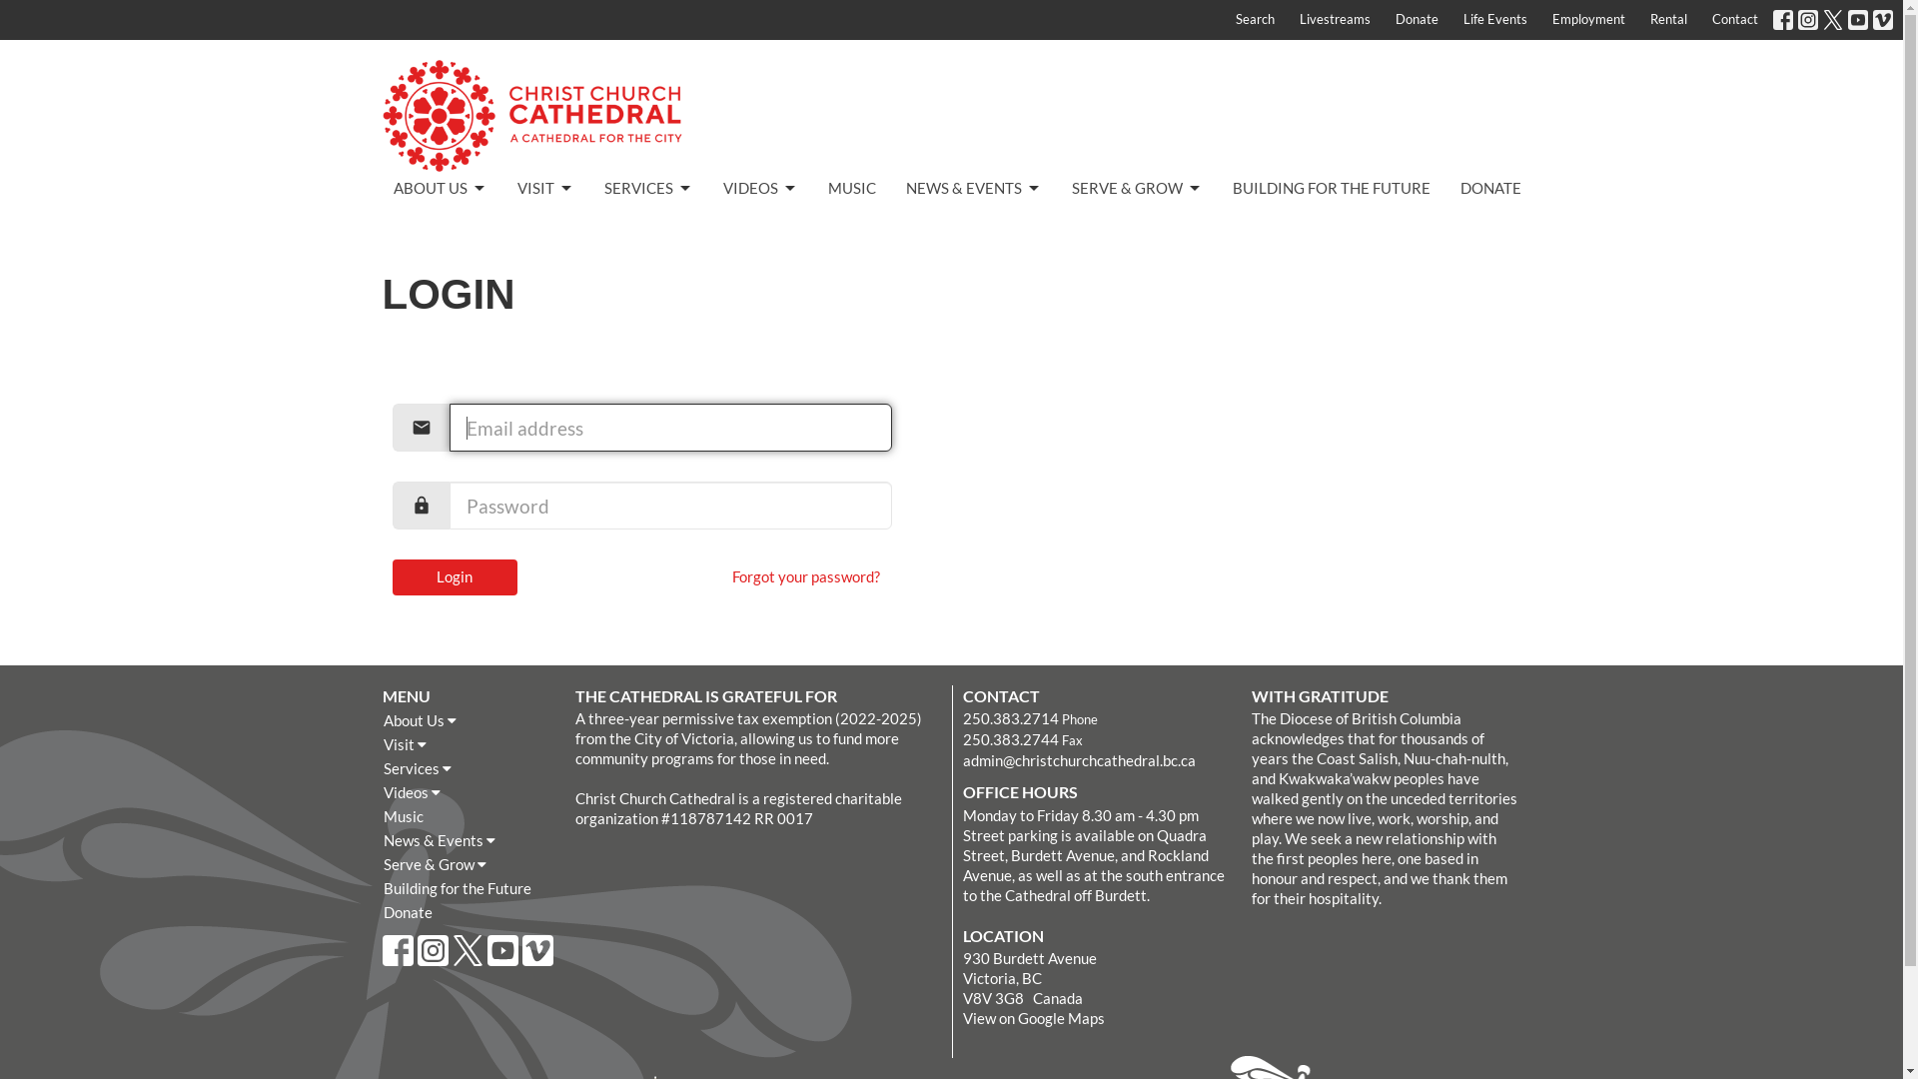 The height and width of the screenshot is (1079, 1918). I want to click on View on Google Maps, so click(1034, 1018).